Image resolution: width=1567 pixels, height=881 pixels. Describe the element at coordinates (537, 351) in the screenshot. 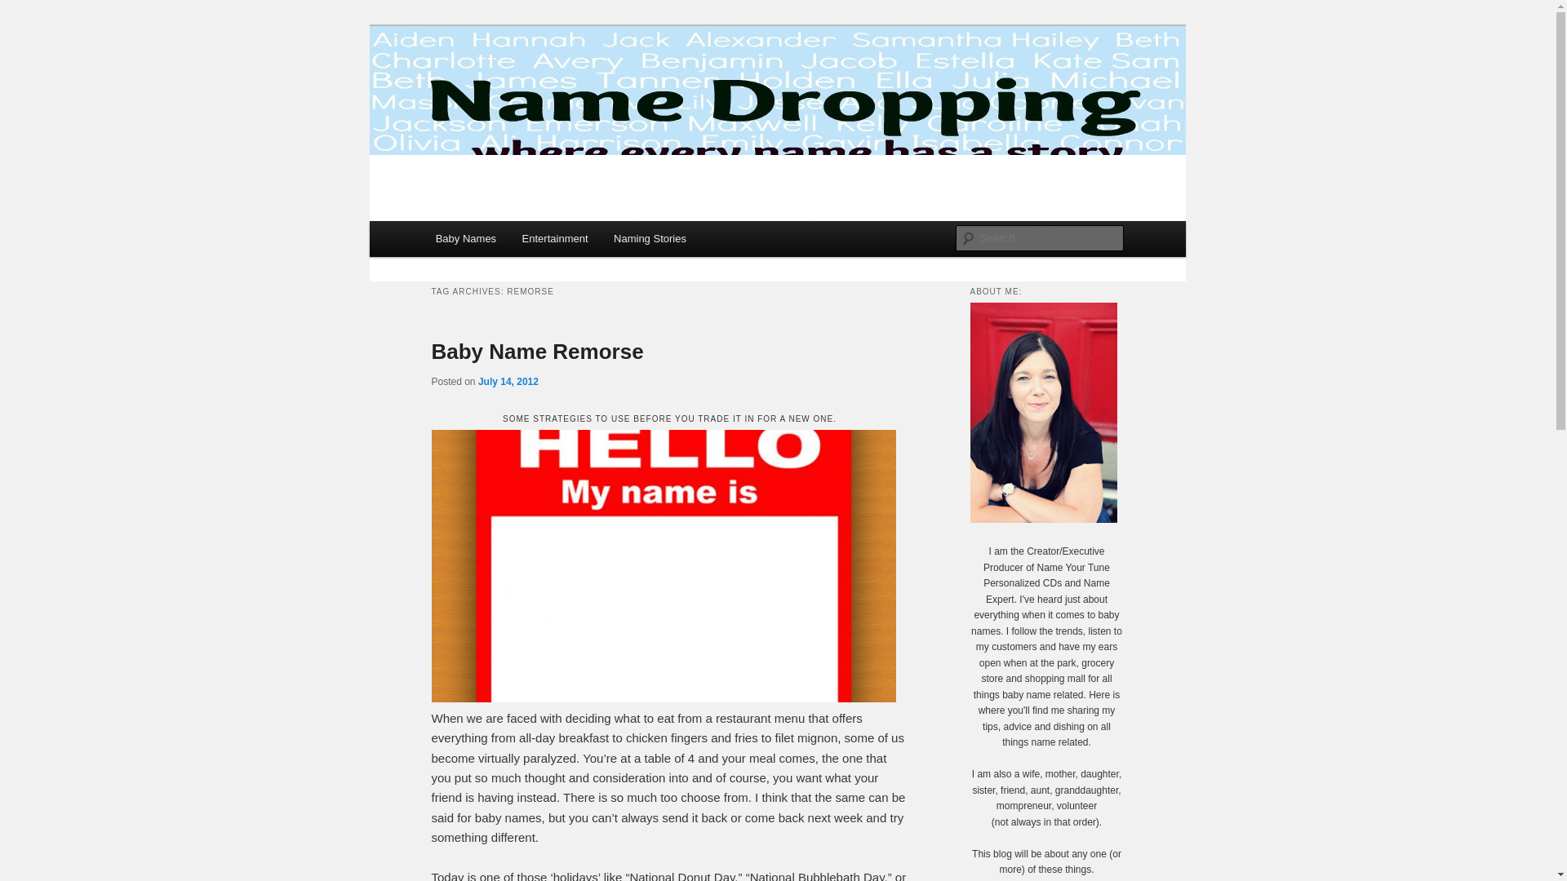

I see `Baby Name Remorse` at that location.